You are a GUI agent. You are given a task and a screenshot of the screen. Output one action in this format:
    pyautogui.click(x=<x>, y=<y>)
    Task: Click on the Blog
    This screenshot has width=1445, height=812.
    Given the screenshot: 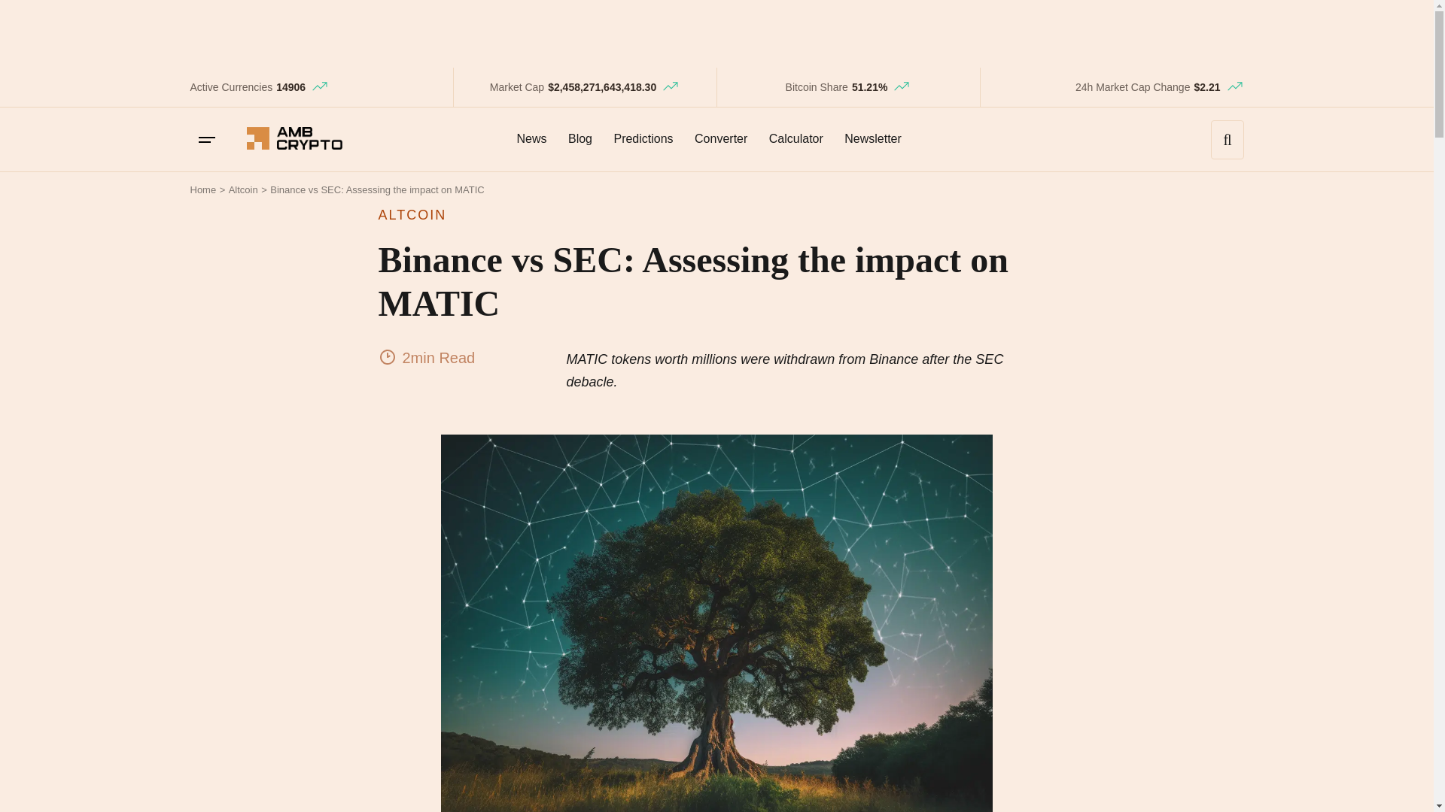 What is the action you would take?
    pyautogui.click(x=580, y=138)
    